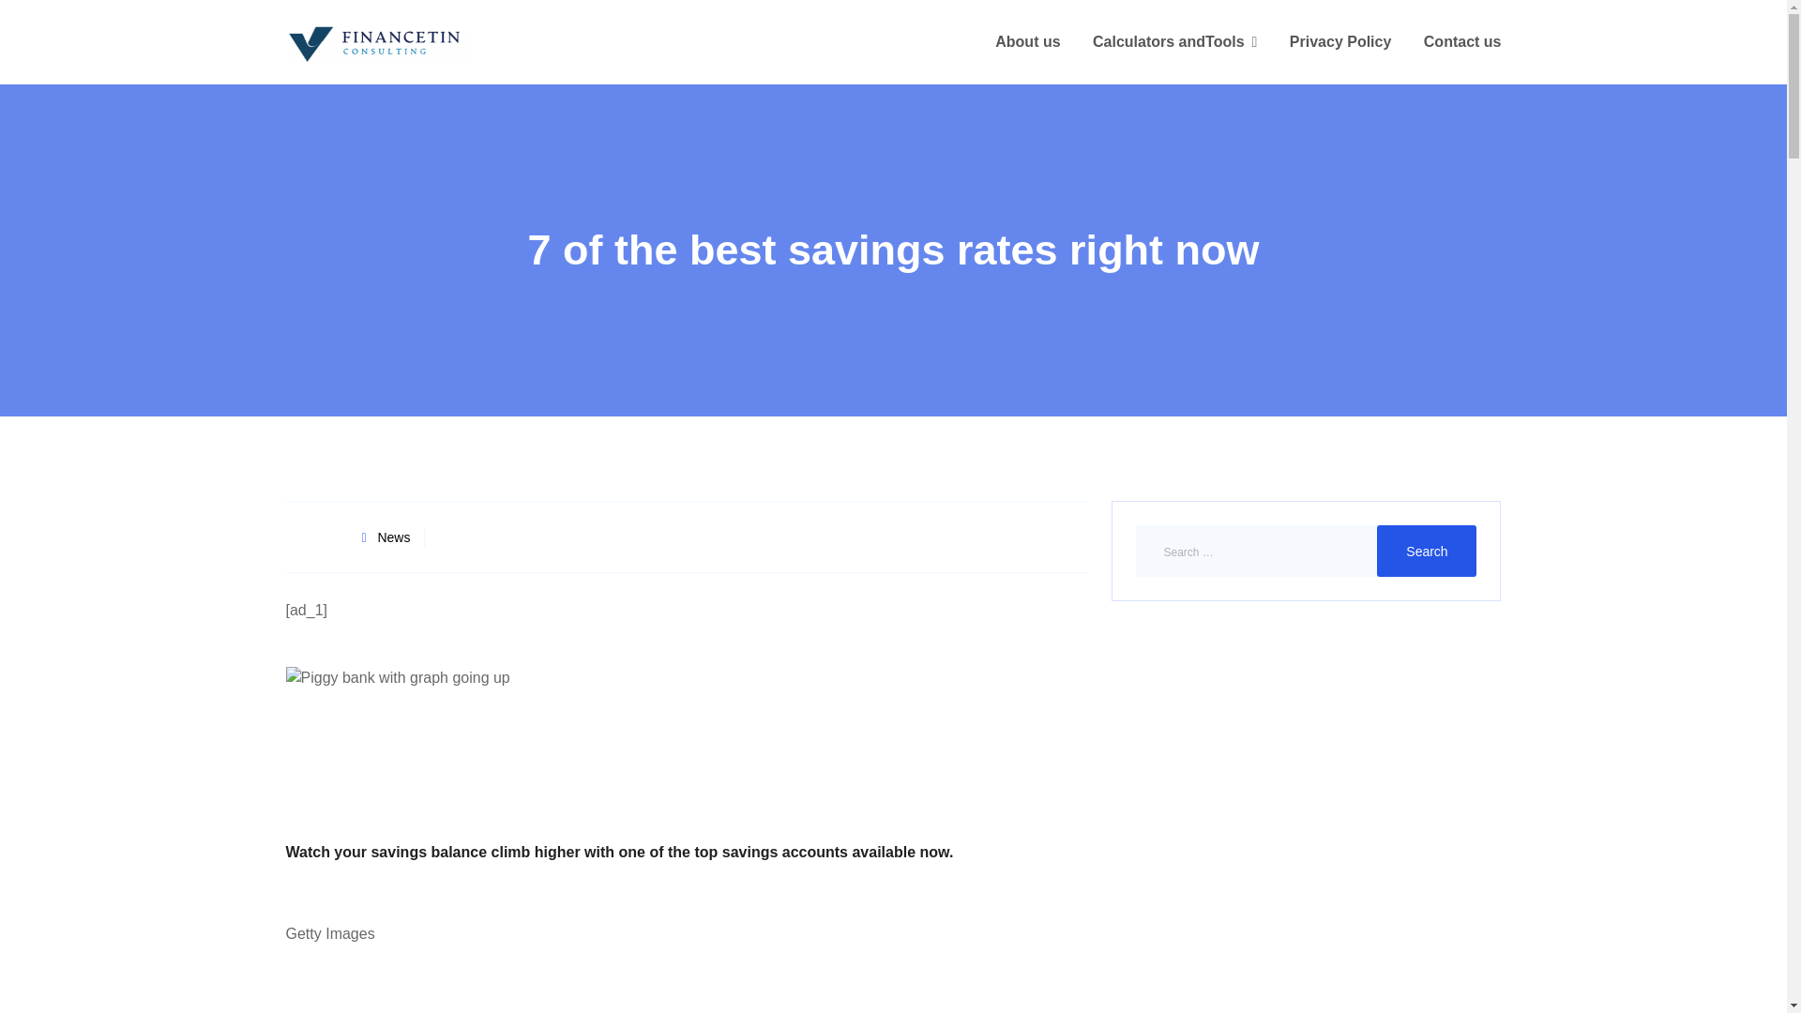 The height and width of the screenshot is (1013, 1801). I want to click on About us, so click(1028, 42).